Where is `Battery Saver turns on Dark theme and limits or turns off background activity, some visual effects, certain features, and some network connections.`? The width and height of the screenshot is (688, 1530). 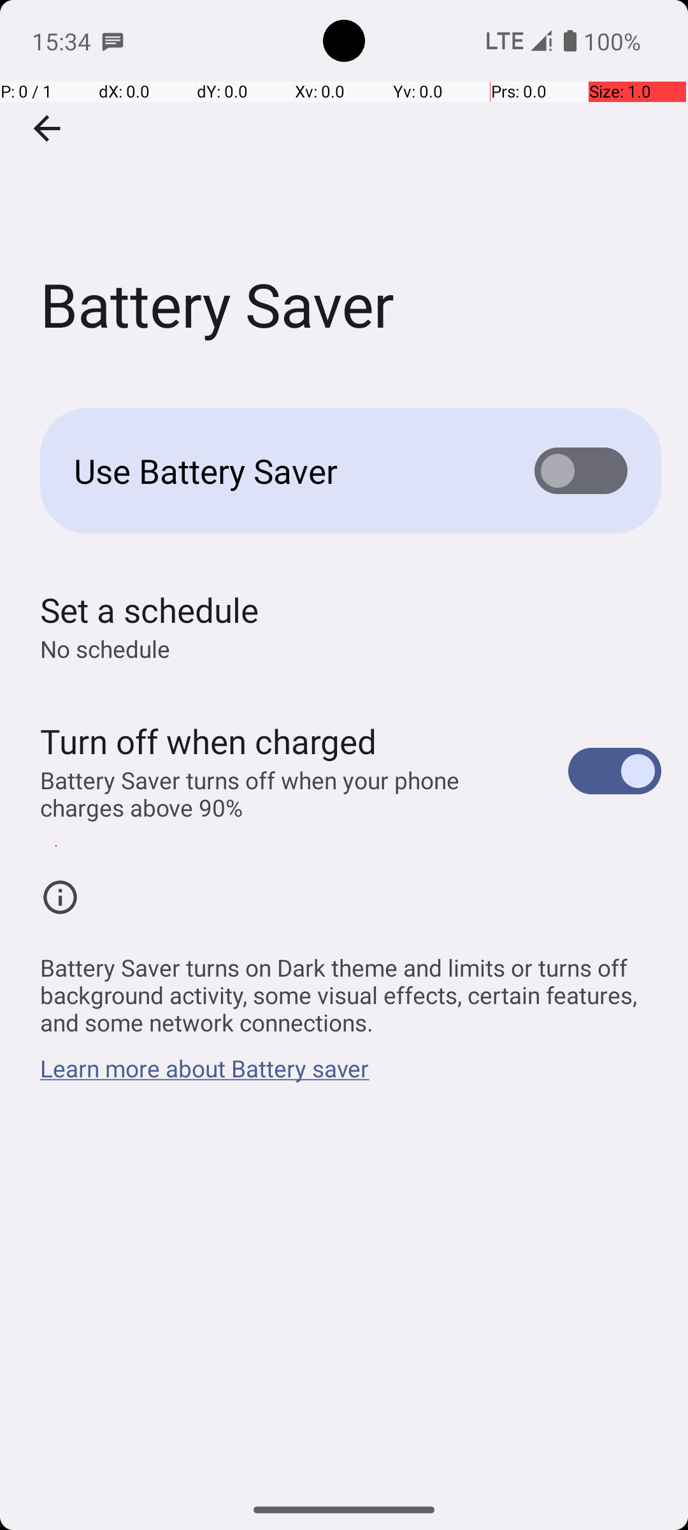
Battery Saver turns on Dark theme and limits or turns off background activity, some visual effects, certain features, and some network connections. is located at coordinates (350, 988).